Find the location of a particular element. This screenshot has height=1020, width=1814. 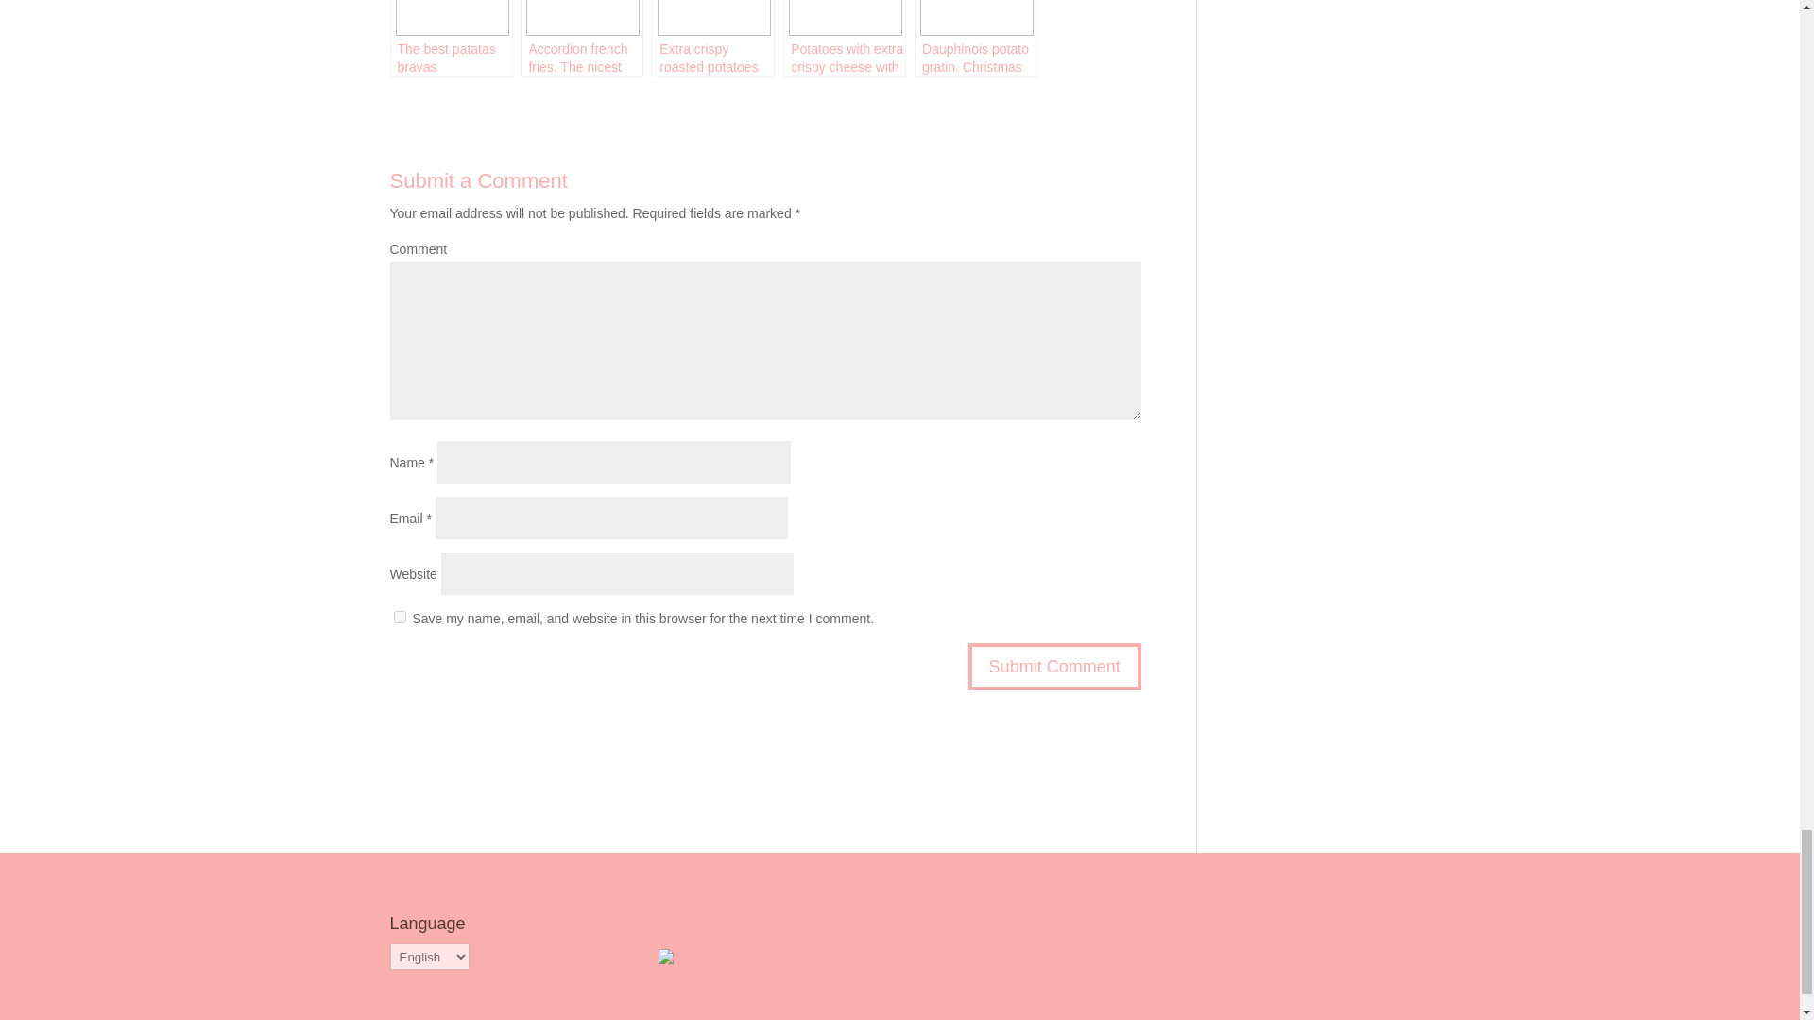

Dauphinois potato gratin. Christmas potatoes at Oleta is located at coordinates (975, 39).